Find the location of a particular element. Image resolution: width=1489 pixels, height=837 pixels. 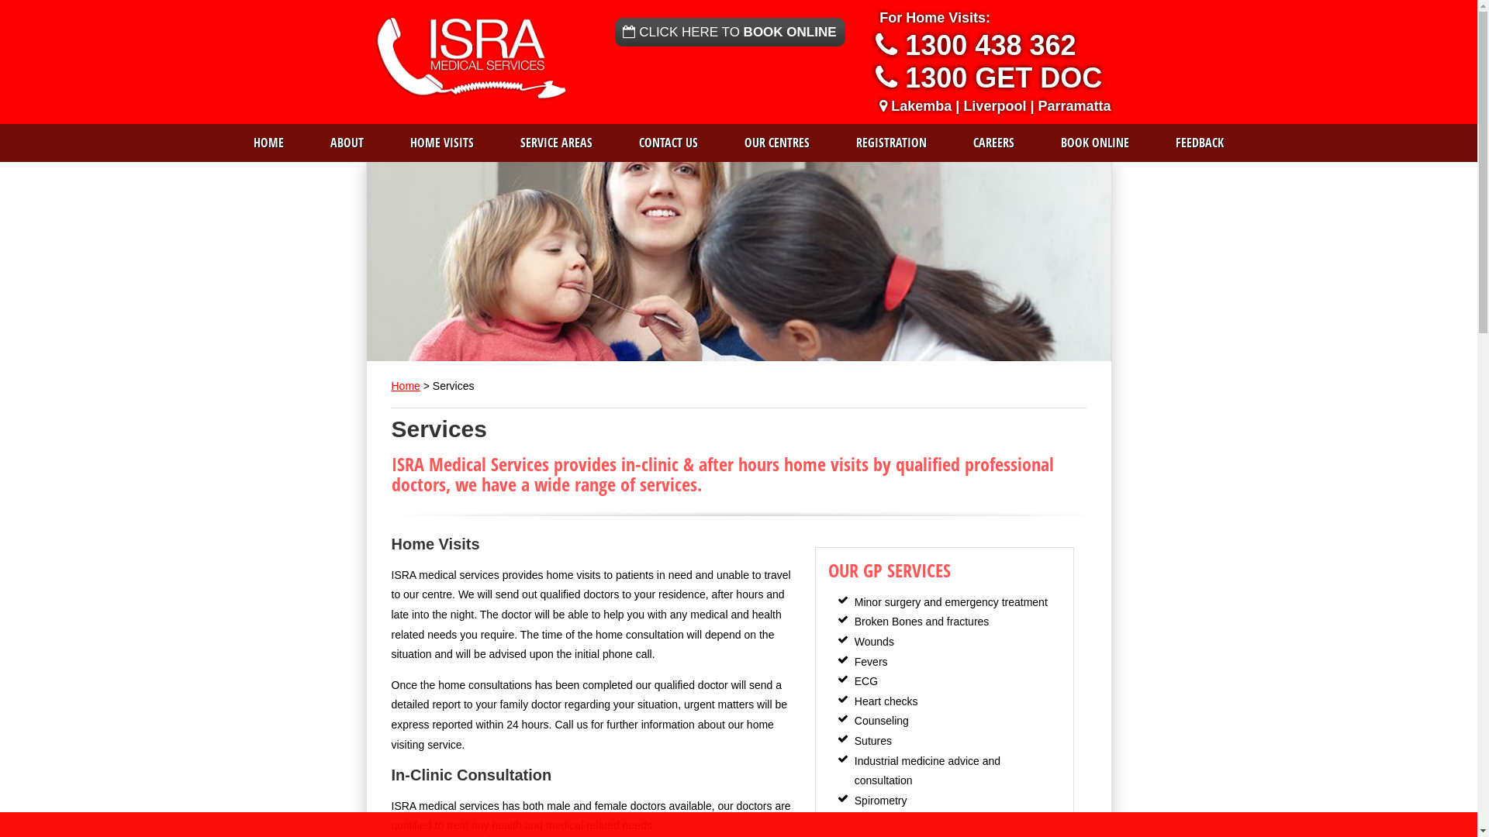

Lakemba is located at coordinates (921, 106).